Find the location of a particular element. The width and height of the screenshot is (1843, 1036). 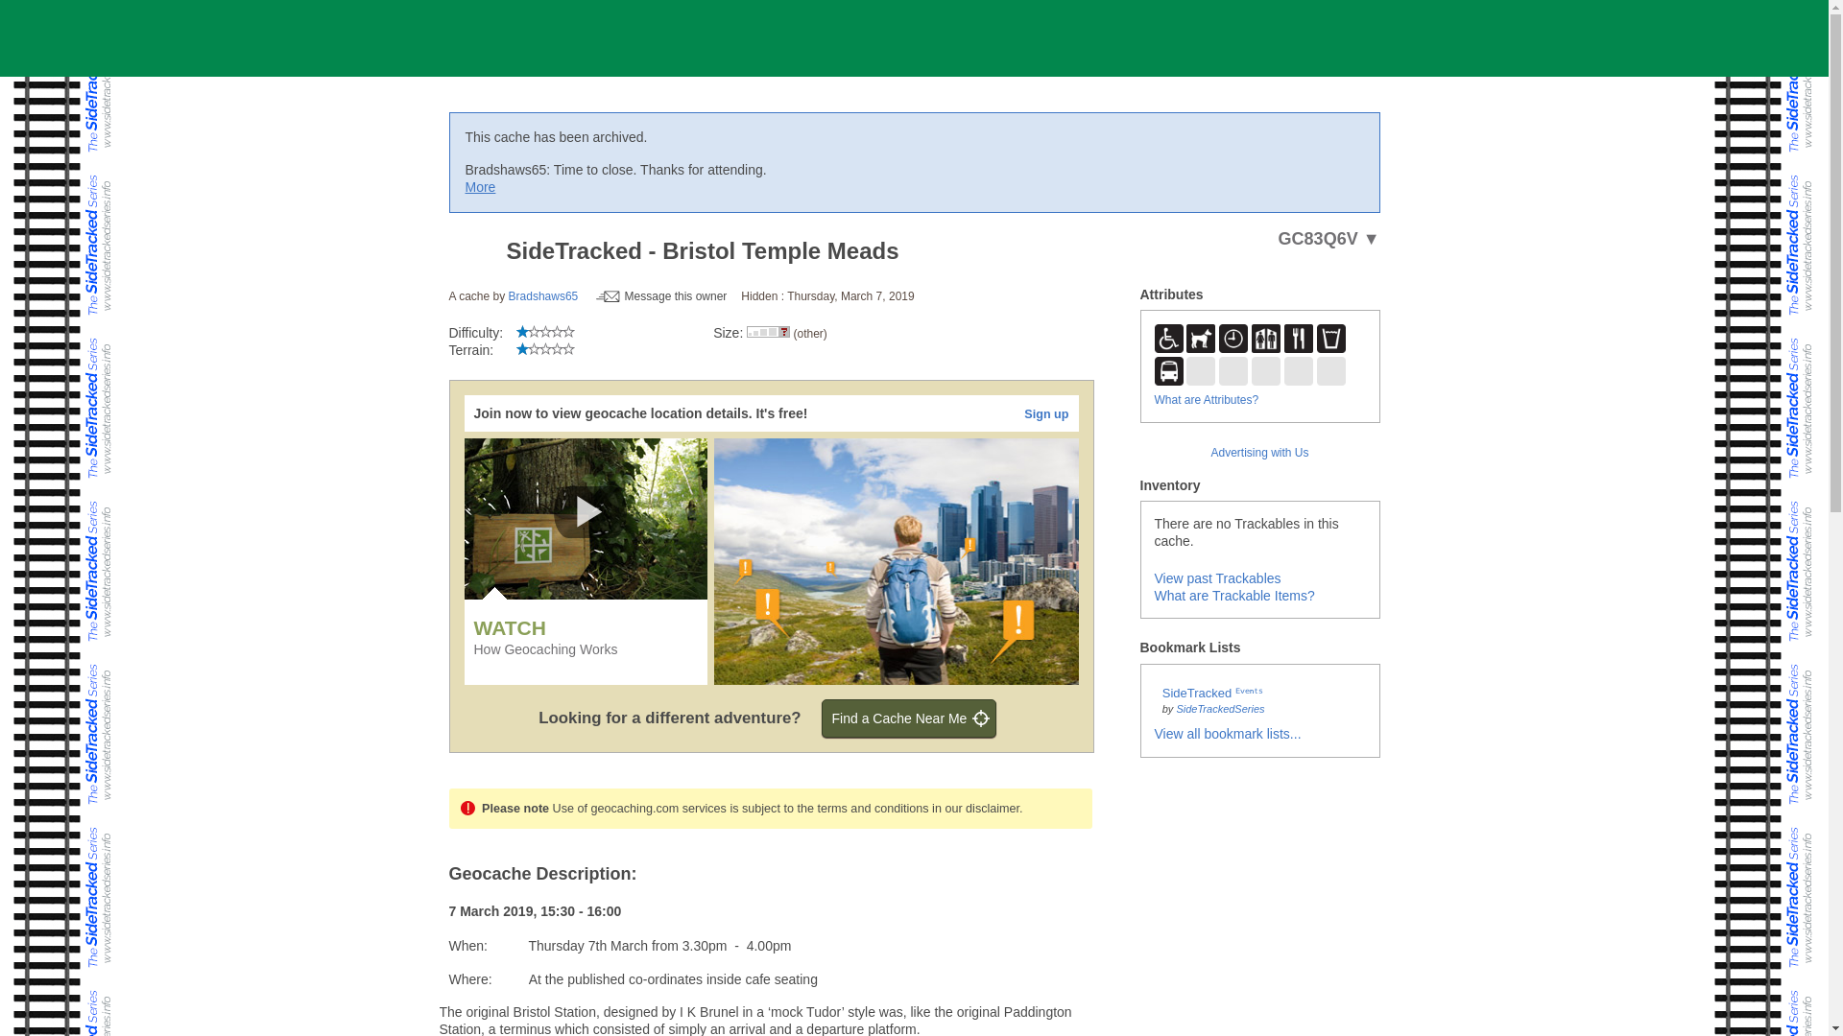

Find a Cache Near Me is located at coordinates (909, 718).